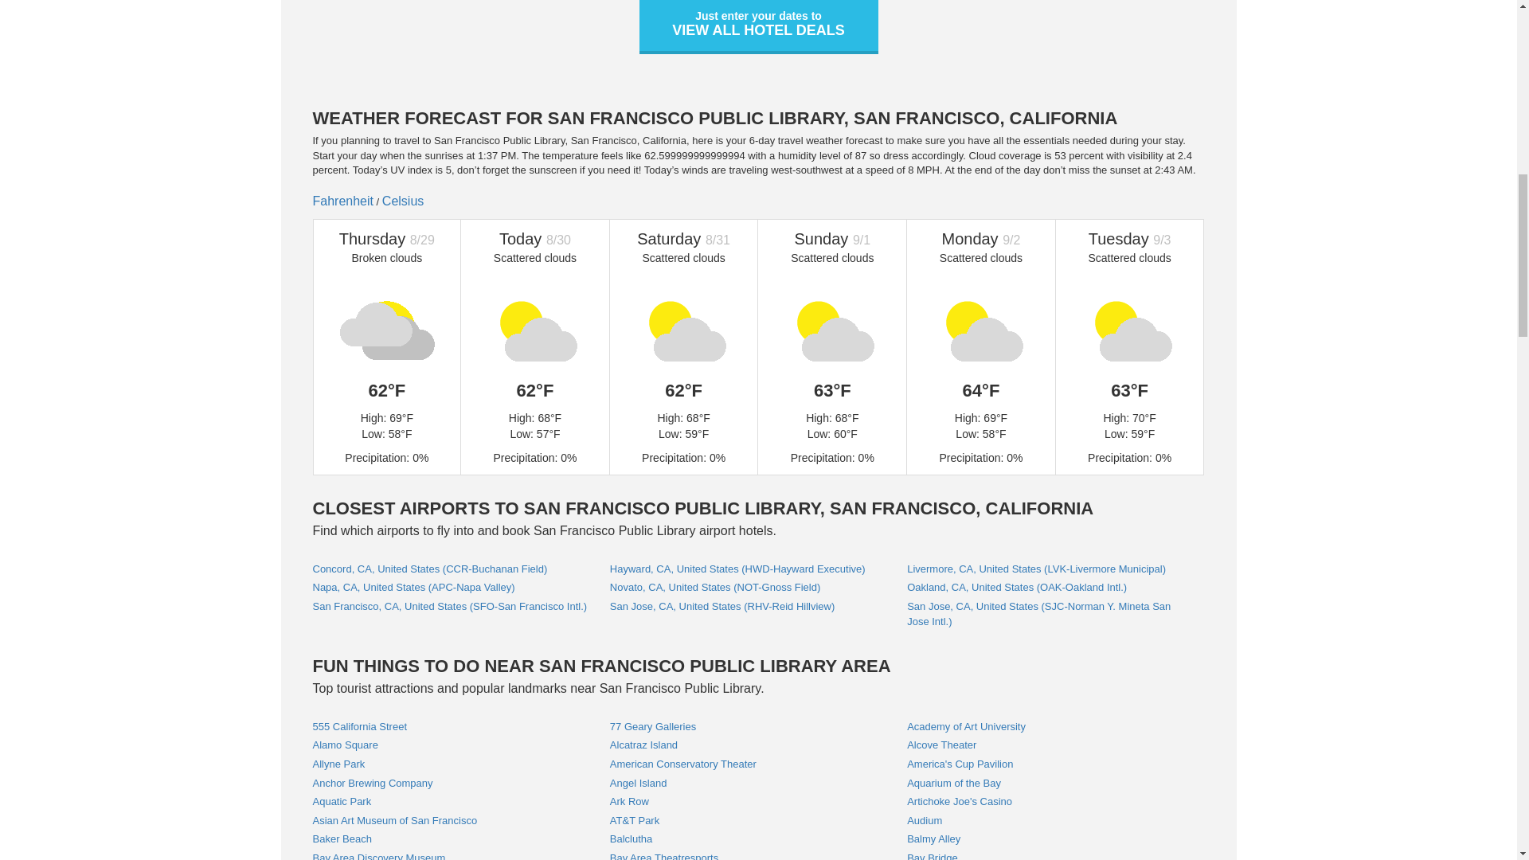 This screenshot has height=860, width=1529. Describe the element at coordinates (342, 201) in the screenshot. I see `Fahrenheit` at that location.